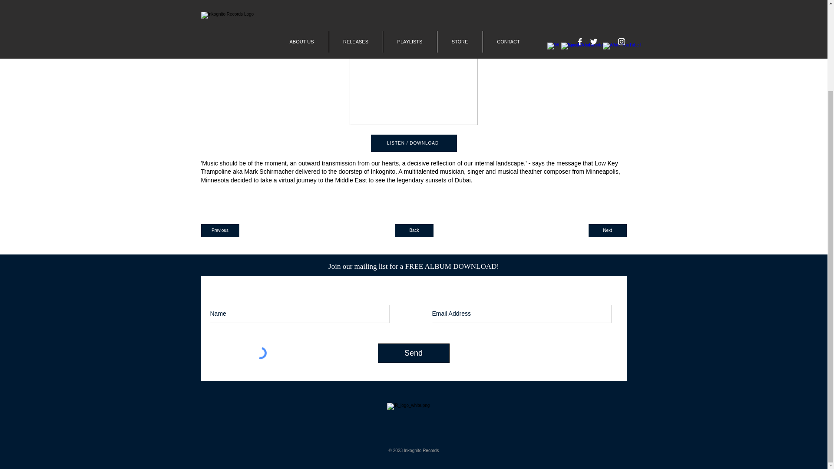  Describe the element at coordinates (414, 353) in the screenshot. I see `Send` at that location.